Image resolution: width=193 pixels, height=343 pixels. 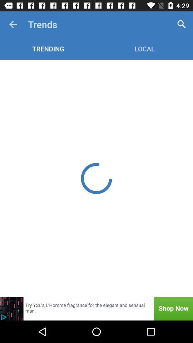 I want to click on advertisement to shop, so click(x=96, y=309).